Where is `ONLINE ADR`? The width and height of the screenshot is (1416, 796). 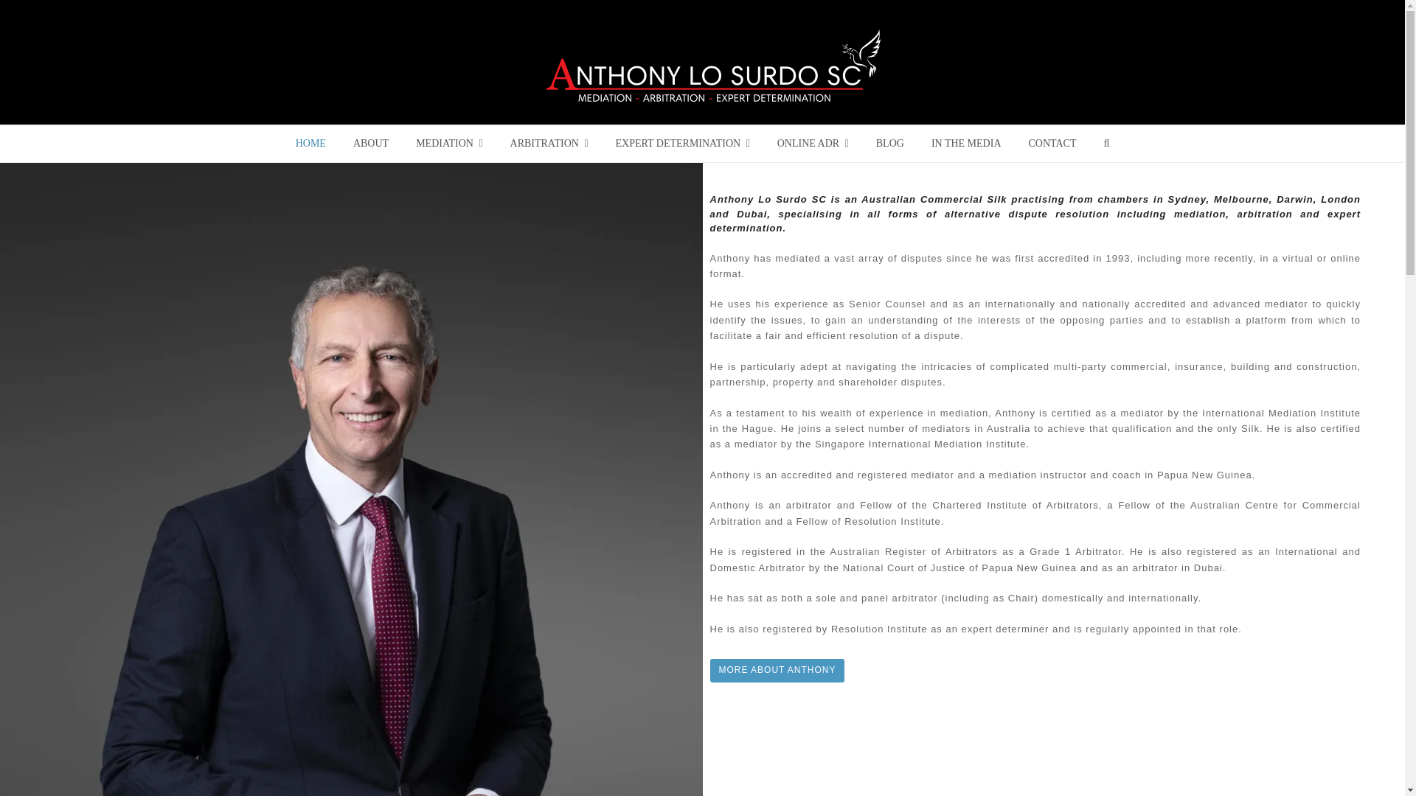 ONLINE ADR is located at coordinates (813, 143).